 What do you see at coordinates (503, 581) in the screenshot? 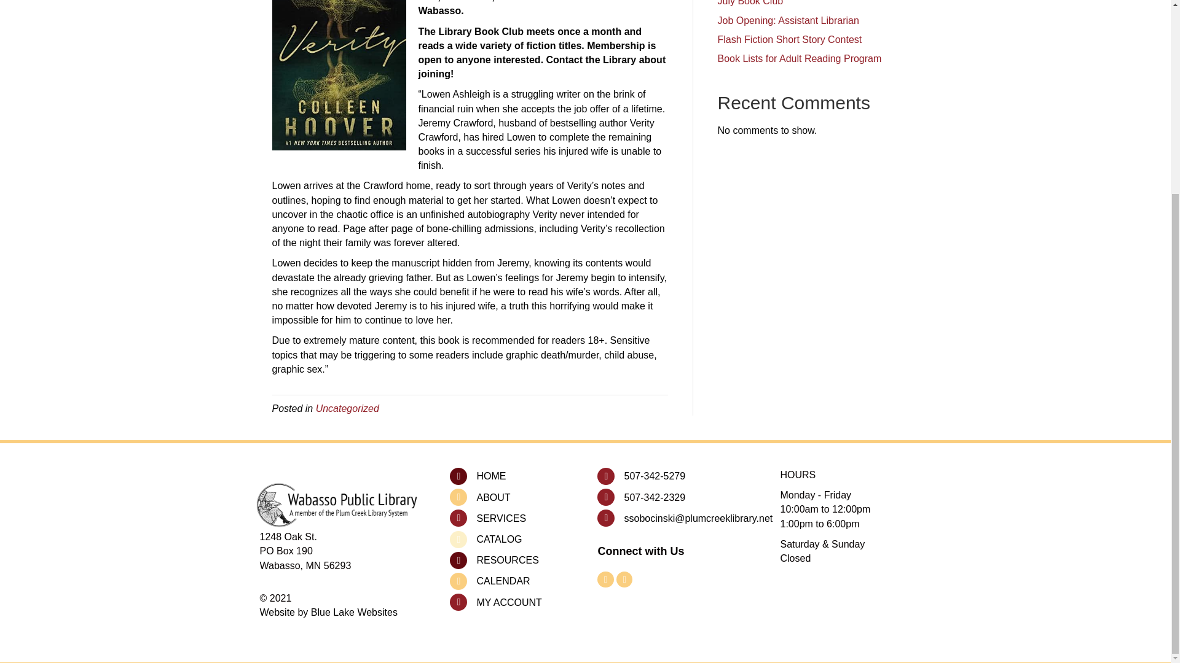
I see `CALENDAR` at bounding box center [503, 581].